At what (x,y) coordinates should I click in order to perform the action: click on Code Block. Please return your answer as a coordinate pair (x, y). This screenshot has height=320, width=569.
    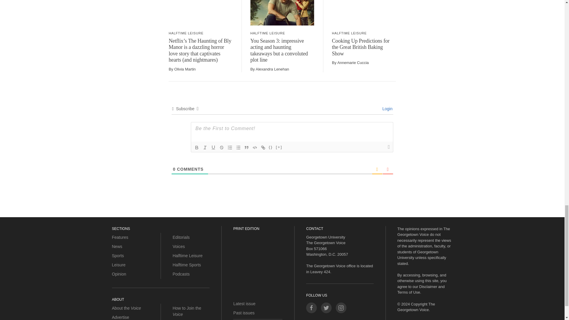
    Looking at the image, I should click on (255, 148).